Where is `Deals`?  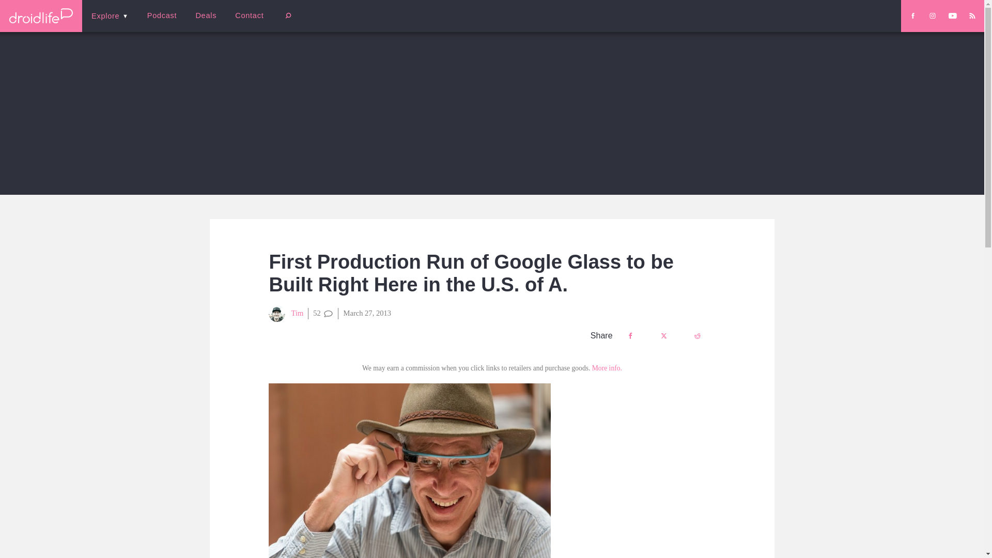 Deals is located at coordinates (206, 16).